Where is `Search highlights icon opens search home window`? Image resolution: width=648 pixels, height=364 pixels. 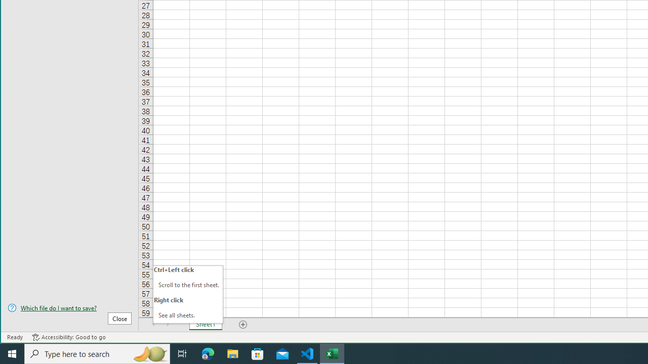 Search highlights icon opens search home window is located at coordinates (150, 354).